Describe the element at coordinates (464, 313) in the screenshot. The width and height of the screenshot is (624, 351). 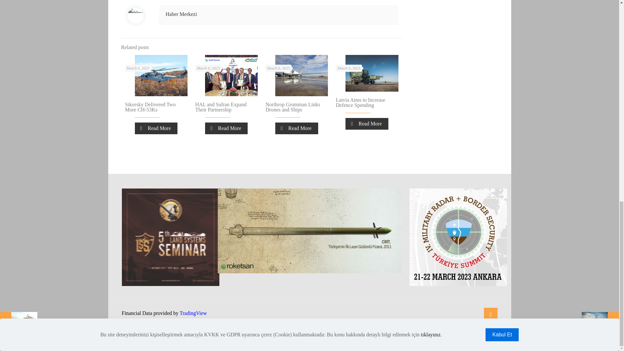
I see `LinkedIn` at that location.